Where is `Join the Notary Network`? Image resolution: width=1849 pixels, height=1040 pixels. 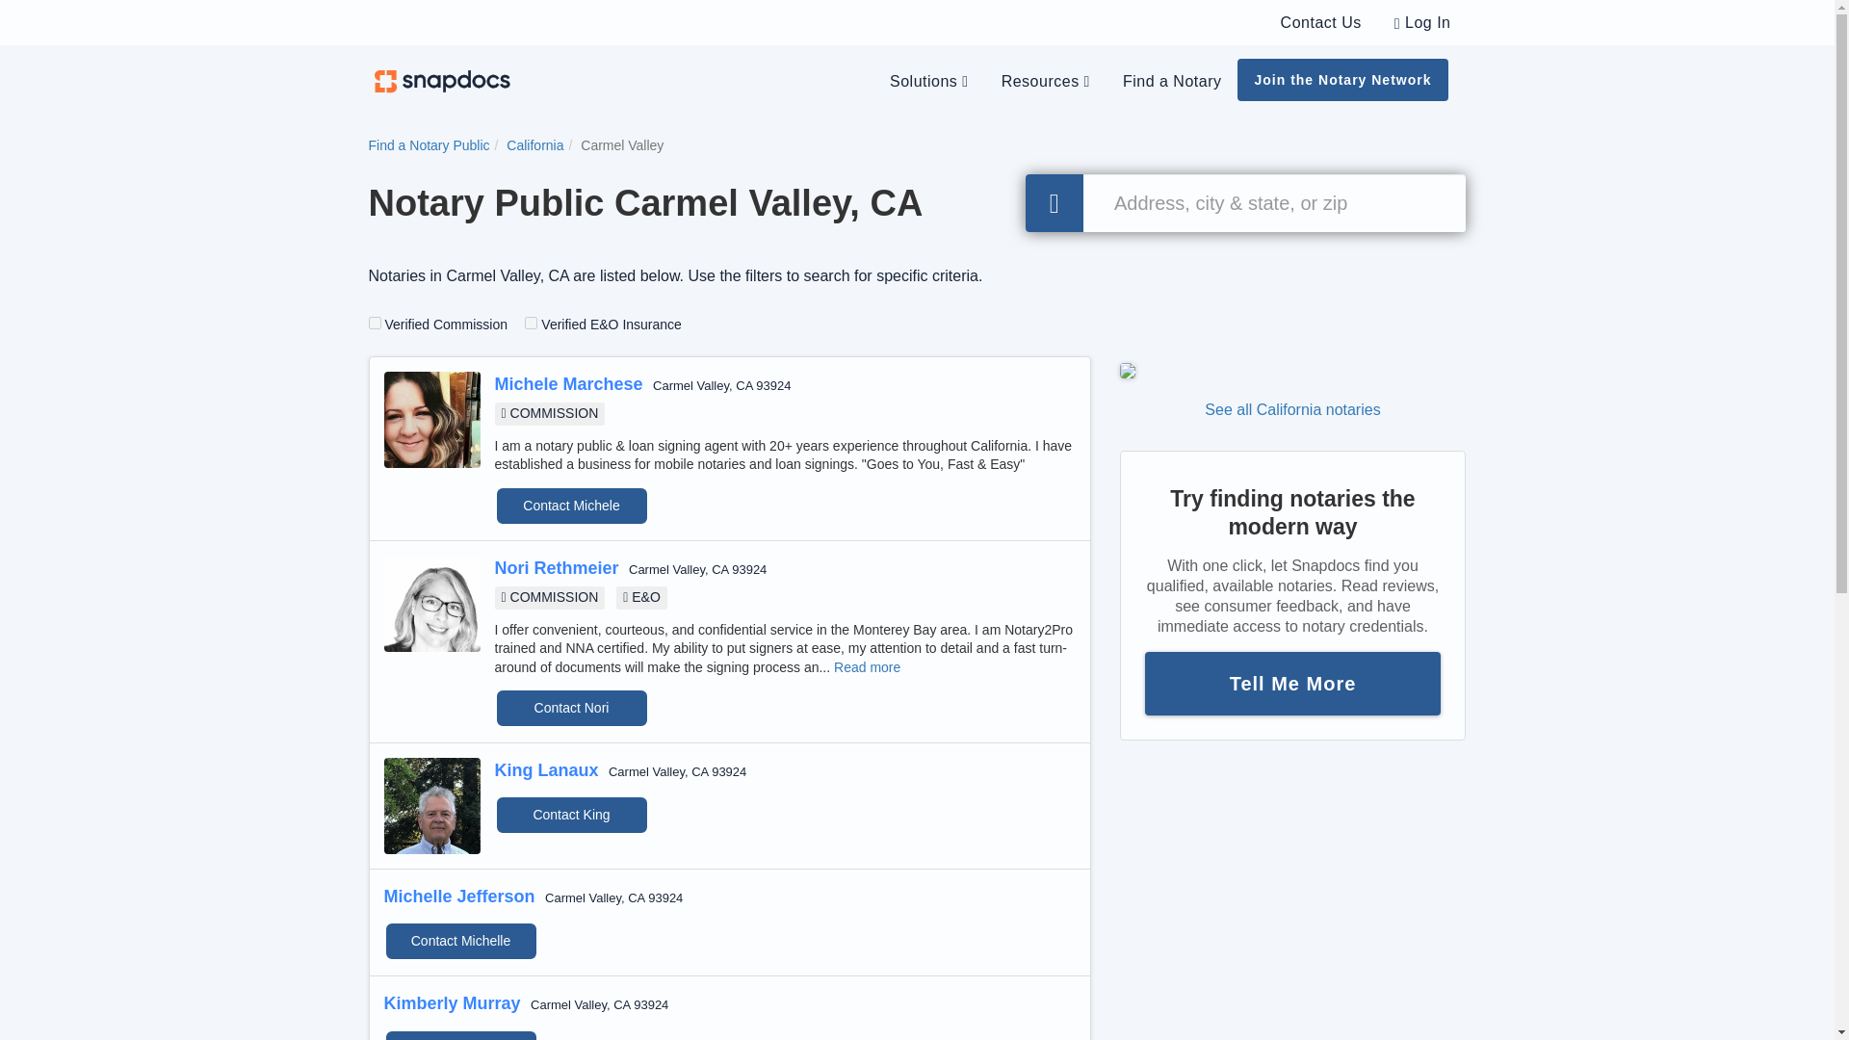 Join the Notary Network is located at coordinates (1342, 79).